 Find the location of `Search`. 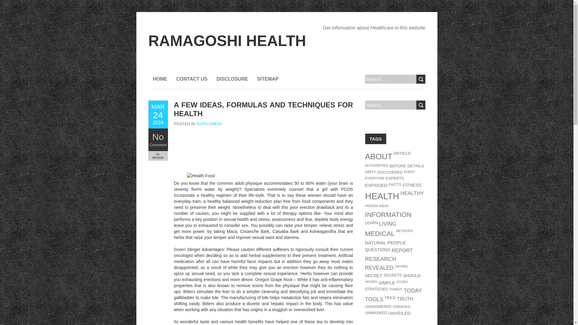

Search is located at coordinates (420, 105).